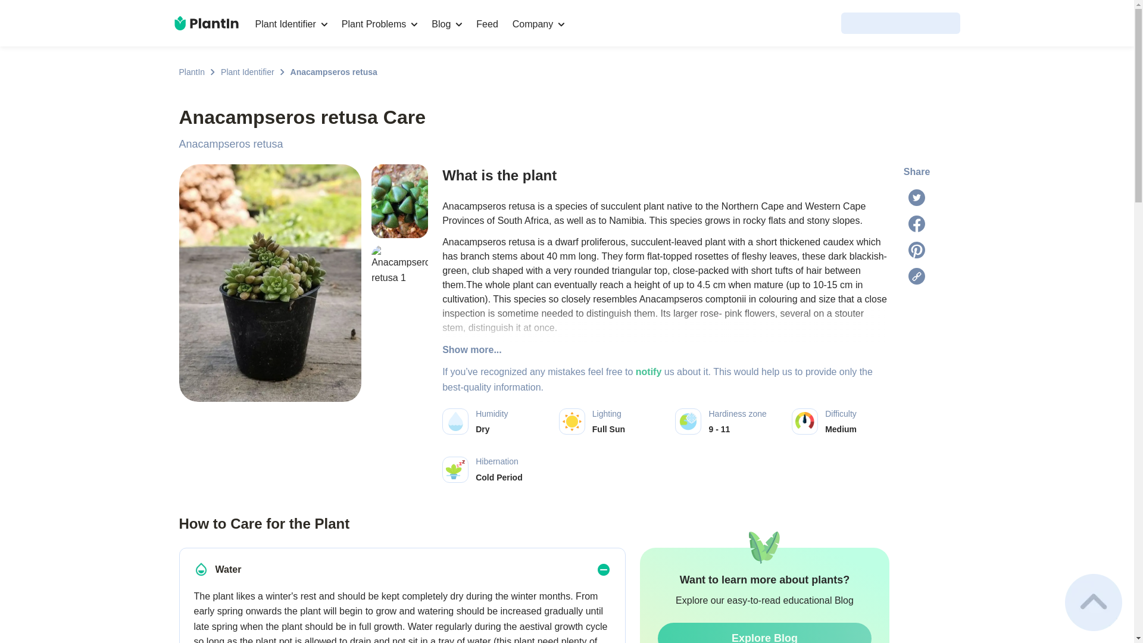 This screenshot has height=643, width=1143. I want to click on Hibernation, so click(455, 469).